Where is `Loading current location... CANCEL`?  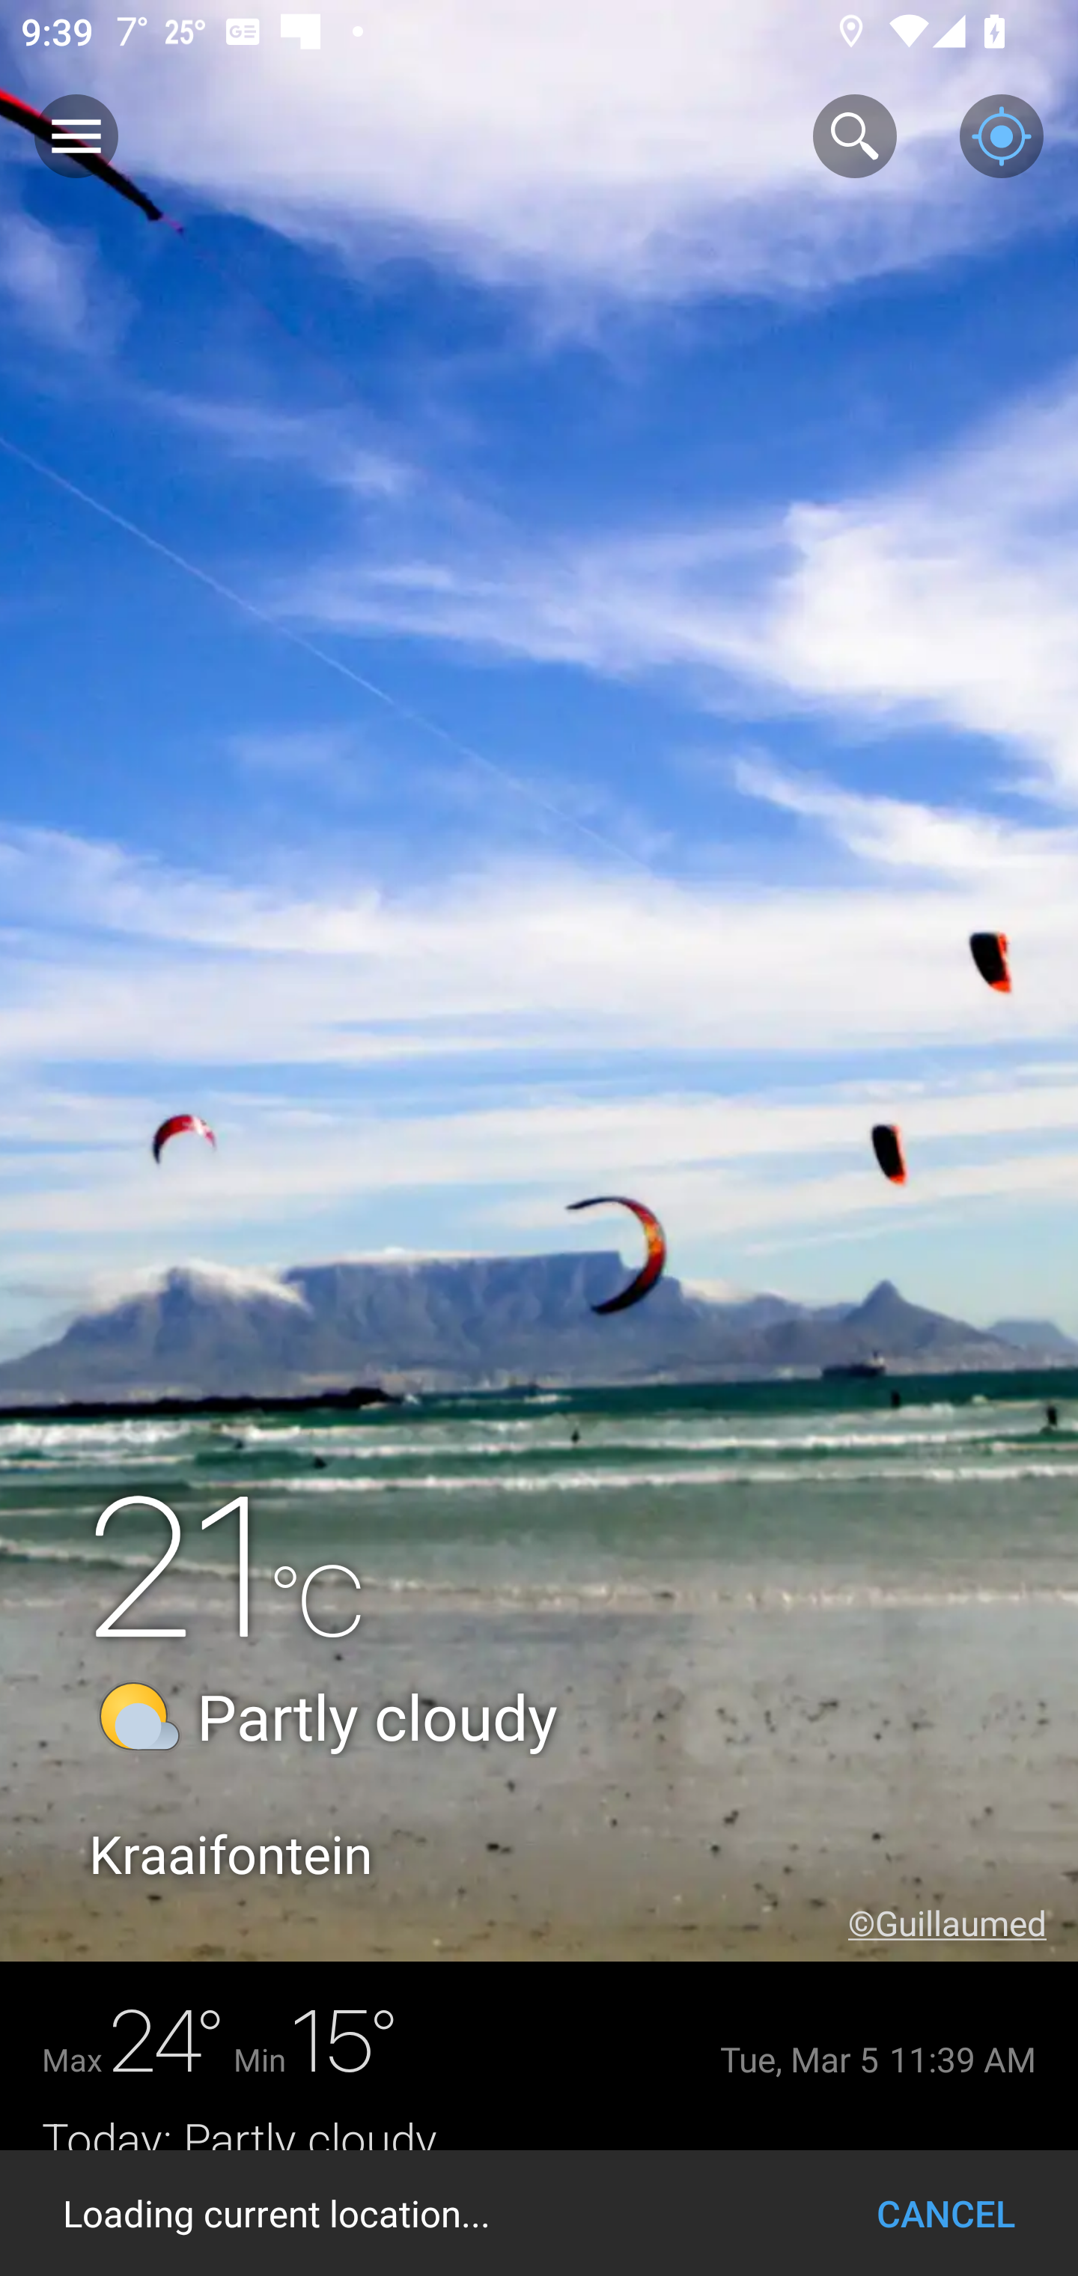 Loading current location... CANCEL is located at coordinates (539, 2213).